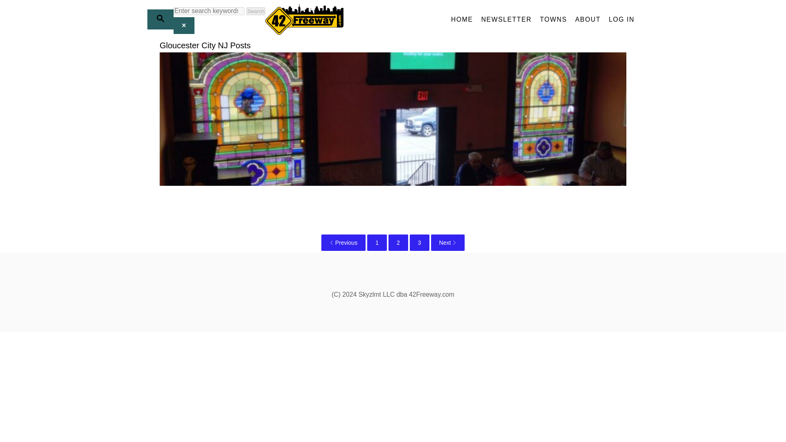 This screenshot has height=442, width=786. Describe the element at coordinates (621, 20) in the screenshot. I see `LOG IN` at that location.